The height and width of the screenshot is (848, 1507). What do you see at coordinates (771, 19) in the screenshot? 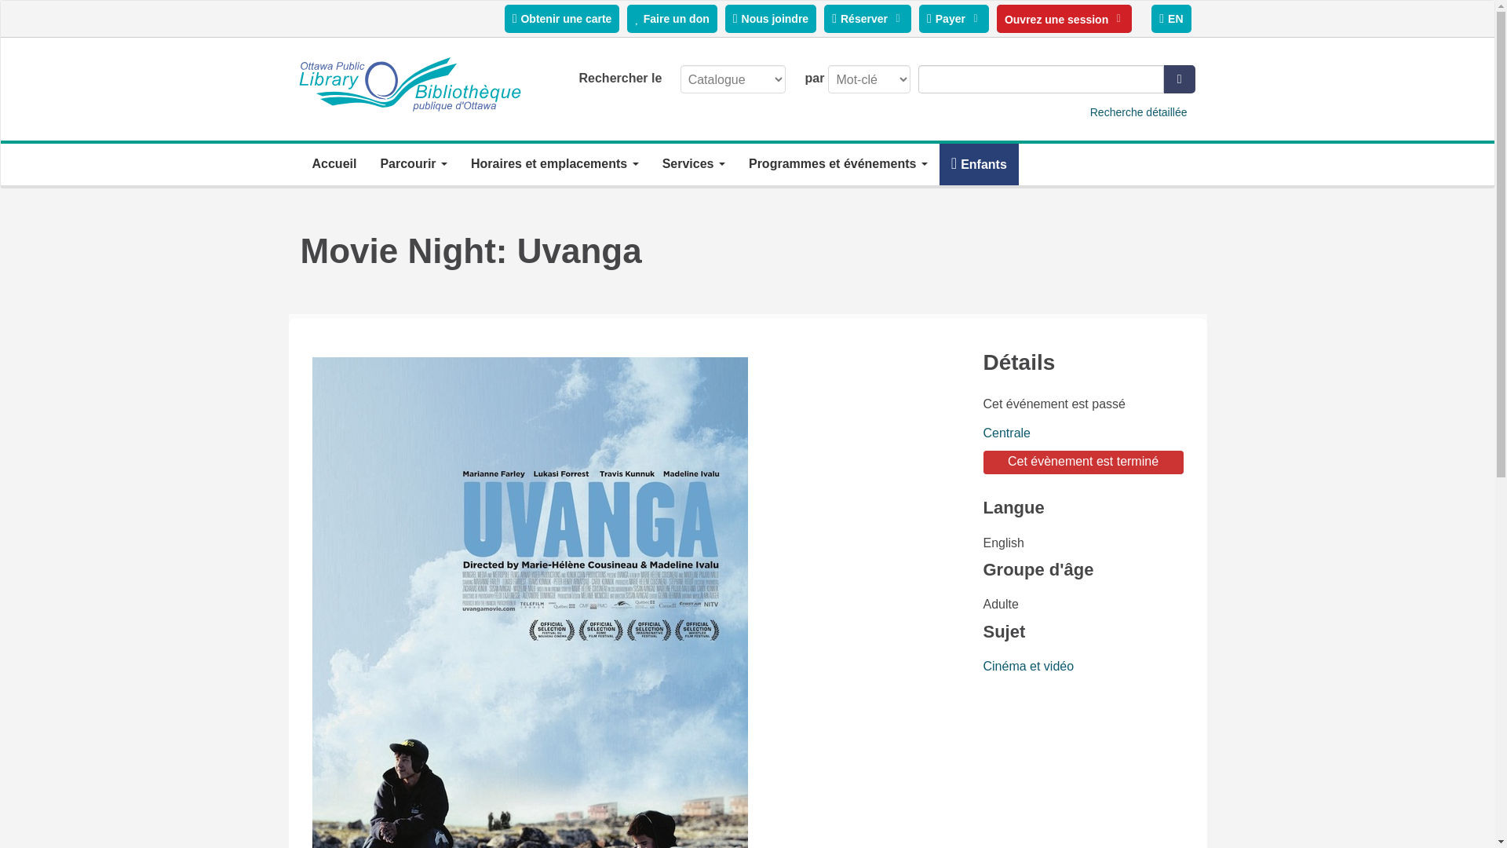
I see `Nous joindre` at bounding box center [771, 19].